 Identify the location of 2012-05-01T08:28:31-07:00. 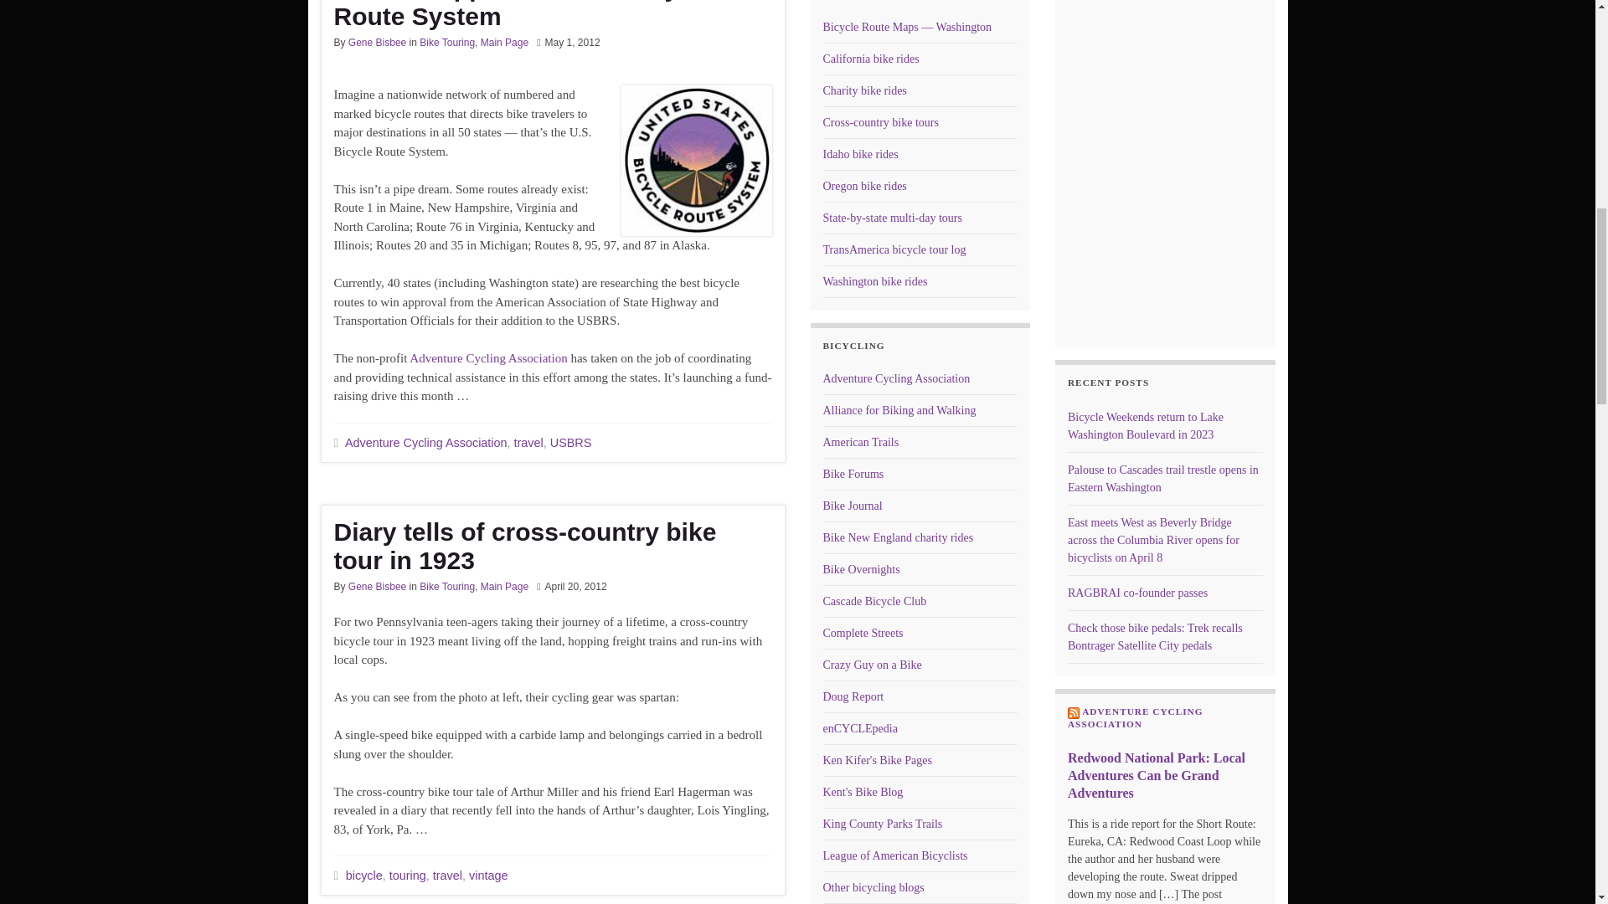
(572, 43).